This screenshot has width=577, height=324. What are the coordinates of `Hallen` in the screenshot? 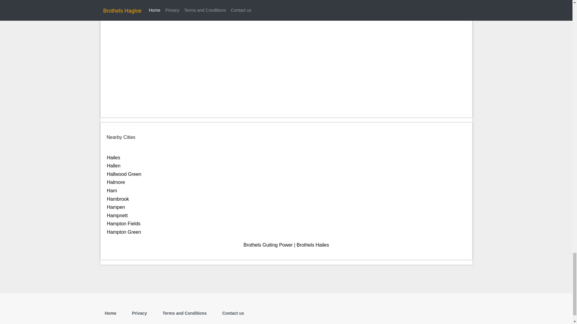 It's located at (114, 166).